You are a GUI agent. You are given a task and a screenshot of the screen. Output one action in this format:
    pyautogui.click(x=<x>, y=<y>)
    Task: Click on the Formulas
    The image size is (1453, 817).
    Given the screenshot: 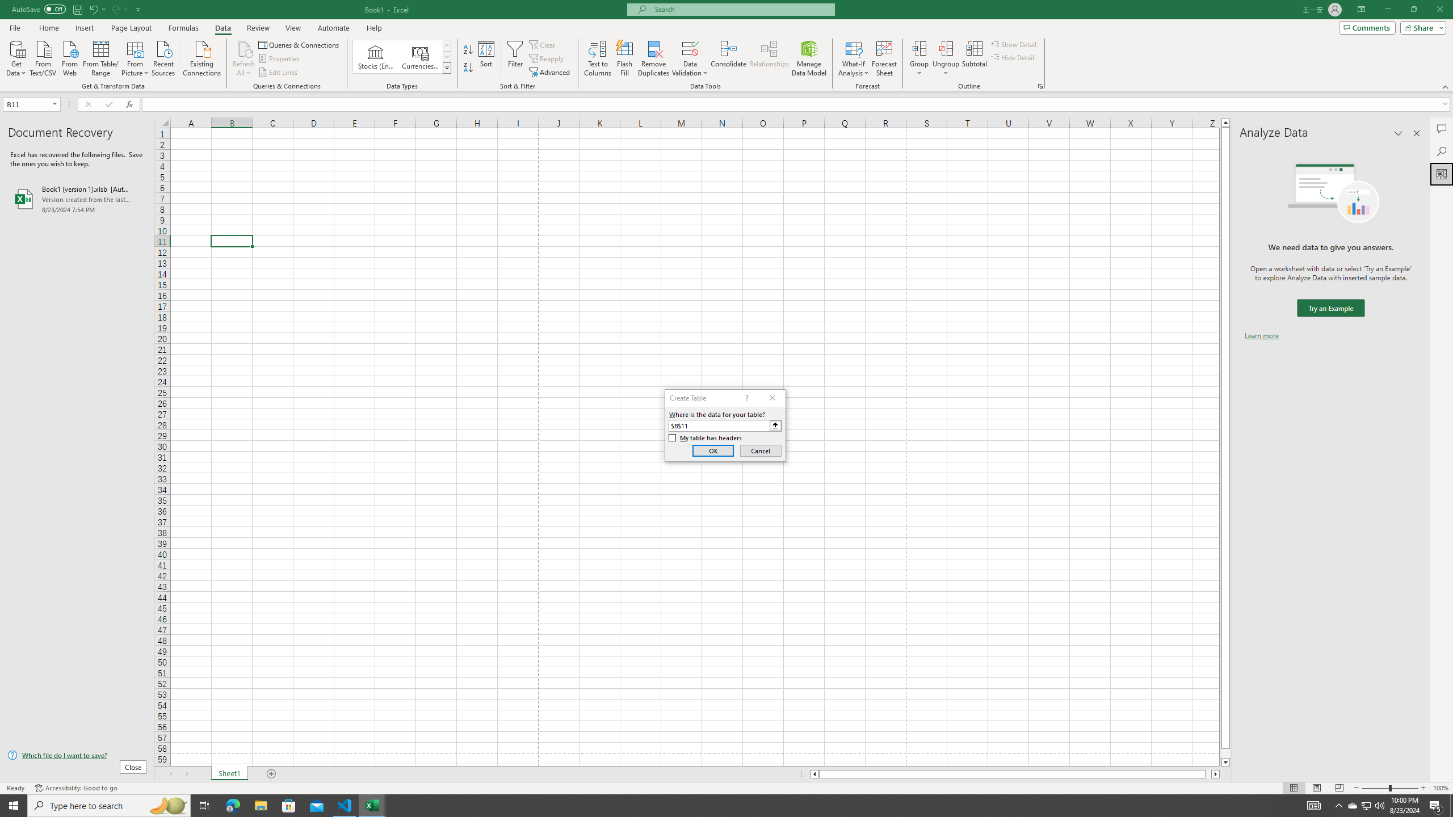 What is the action you would take?
    pyautogui.click(x=184, y=28)
    